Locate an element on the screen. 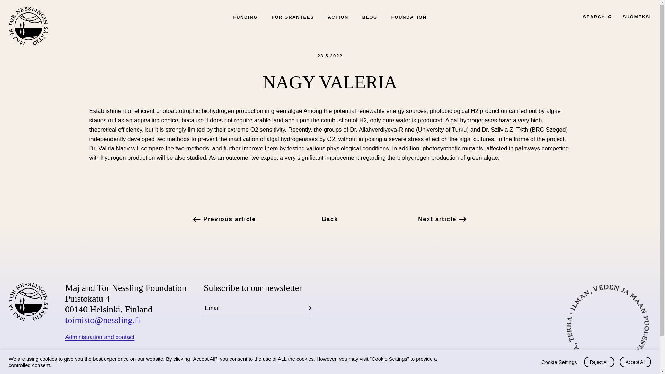 This screenshot has height=374, width=665. Previous article is located at coordinates (258, 219).